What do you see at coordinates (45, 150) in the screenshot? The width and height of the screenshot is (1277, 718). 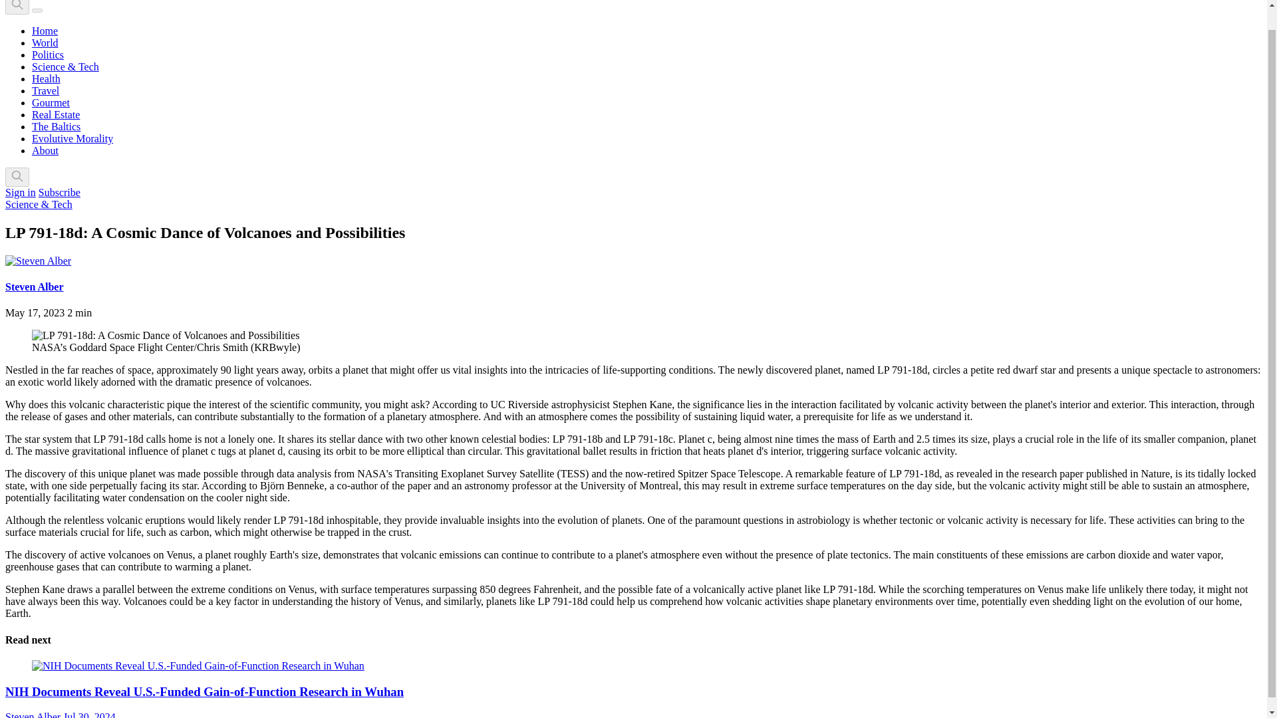 I see `About` at bounding box center [45, 150].